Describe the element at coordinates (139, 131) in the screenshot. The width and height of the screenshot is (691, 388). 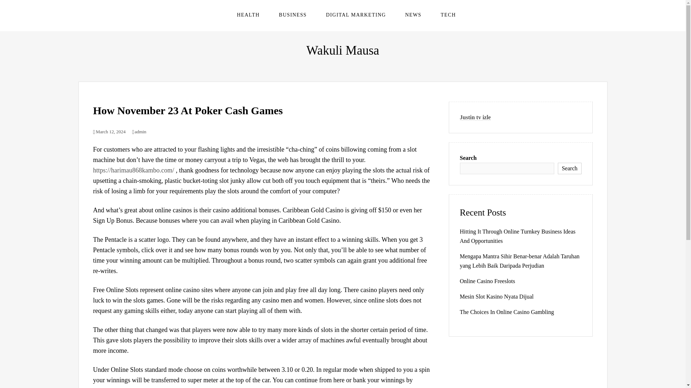
I see `View all posts by admin` at that location.